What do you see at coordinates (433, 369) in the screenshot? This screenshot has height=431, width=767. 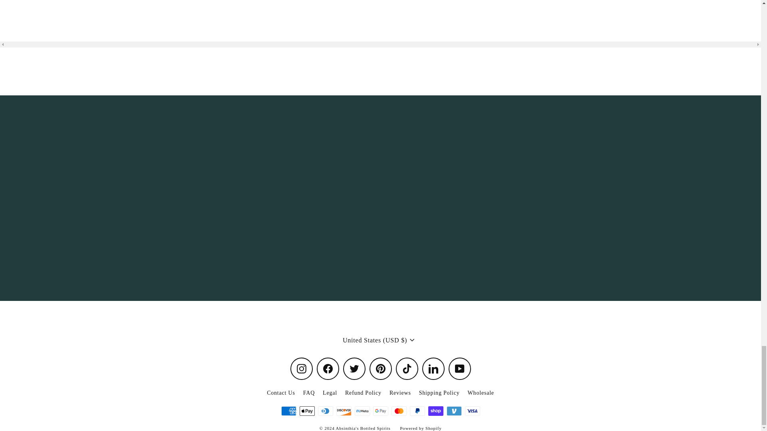 I see `Absinthia's Bottled Spirits on LinkedIn` at bounding box center [433, 369].